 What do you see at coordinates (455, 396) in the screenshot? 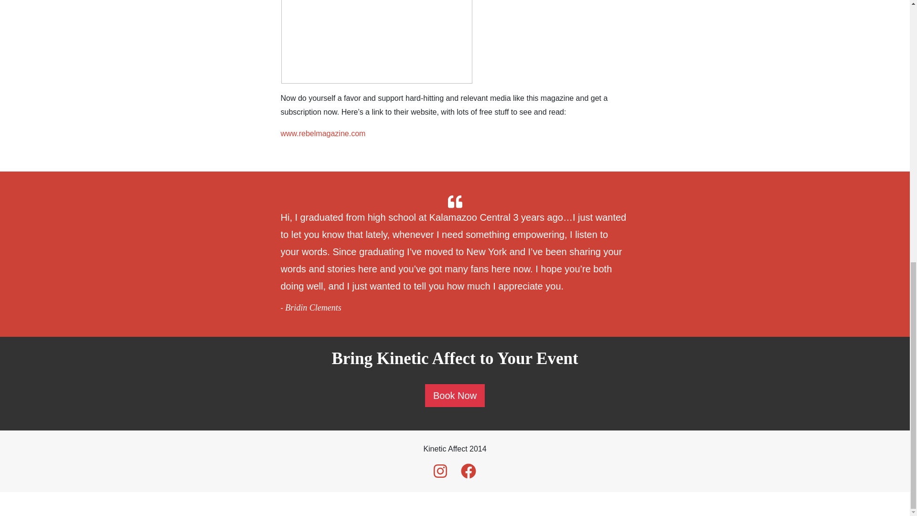
I see `Book Now` at bounding box center [455, 396].